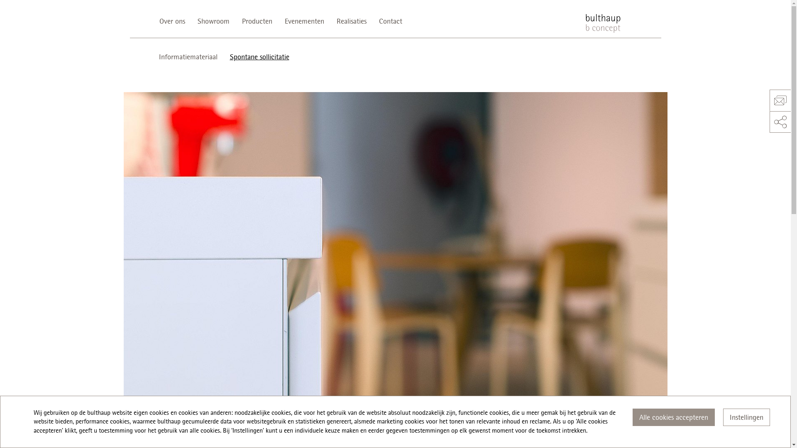 The width and height of the screenshot is (797, 448). Describe the element at coordinates (746, 417) in the screenshot. I see `Instellingen` at that location.